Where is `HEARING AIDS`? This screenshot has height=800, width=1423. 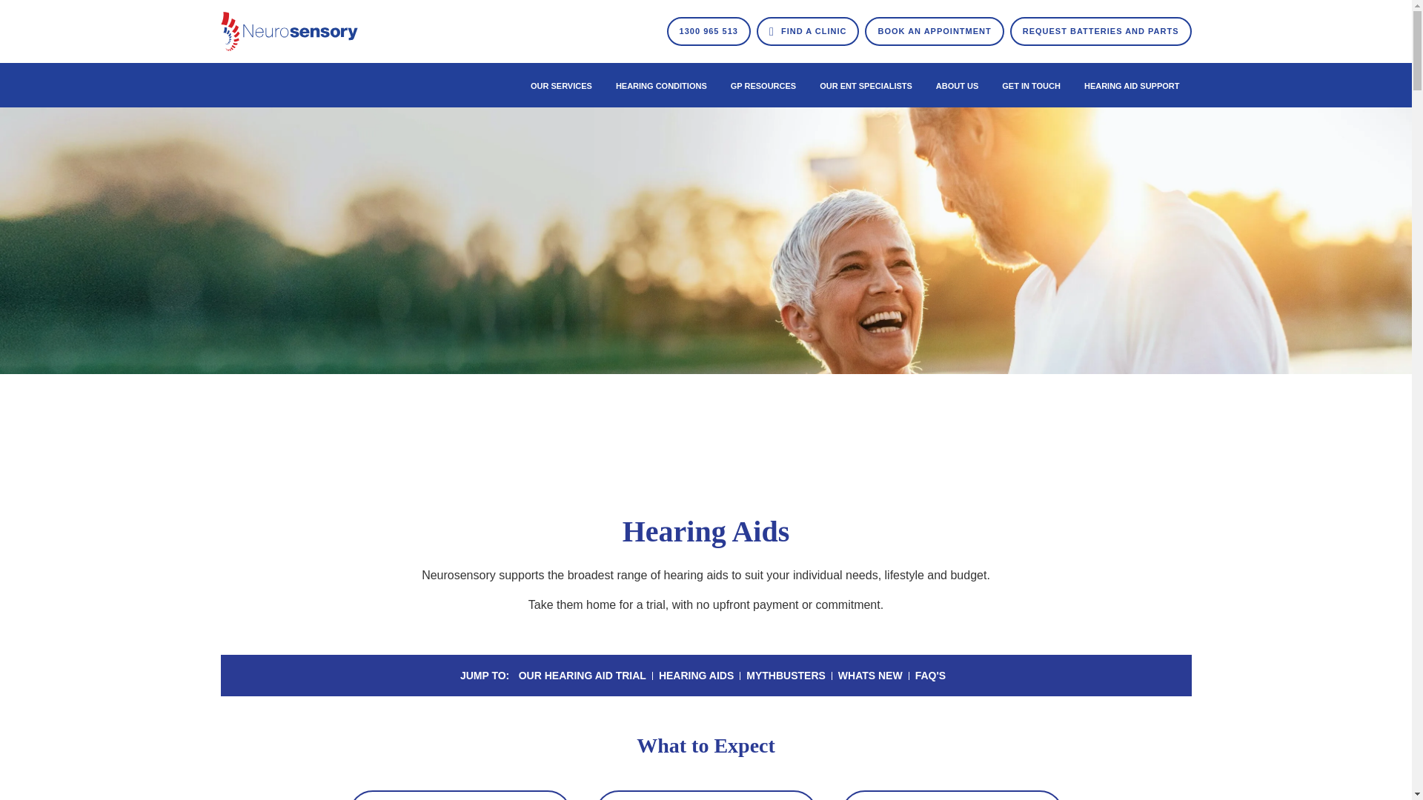 HEARING AIDS is located at coordinates (697, 676).